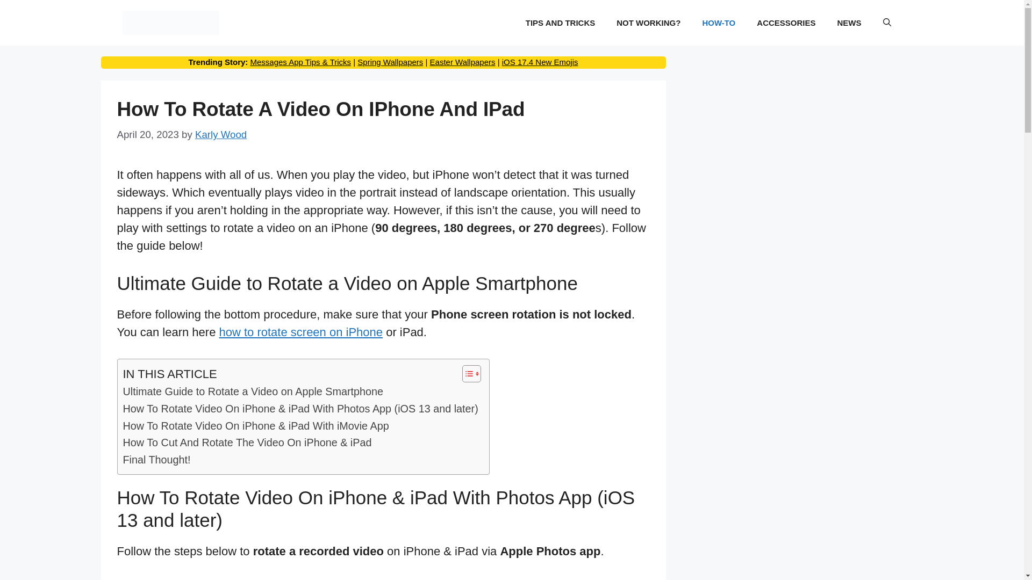 This screenshot has width=1032, height=580. I want to click on TIPS AND TRICKS, so click(560, 23).